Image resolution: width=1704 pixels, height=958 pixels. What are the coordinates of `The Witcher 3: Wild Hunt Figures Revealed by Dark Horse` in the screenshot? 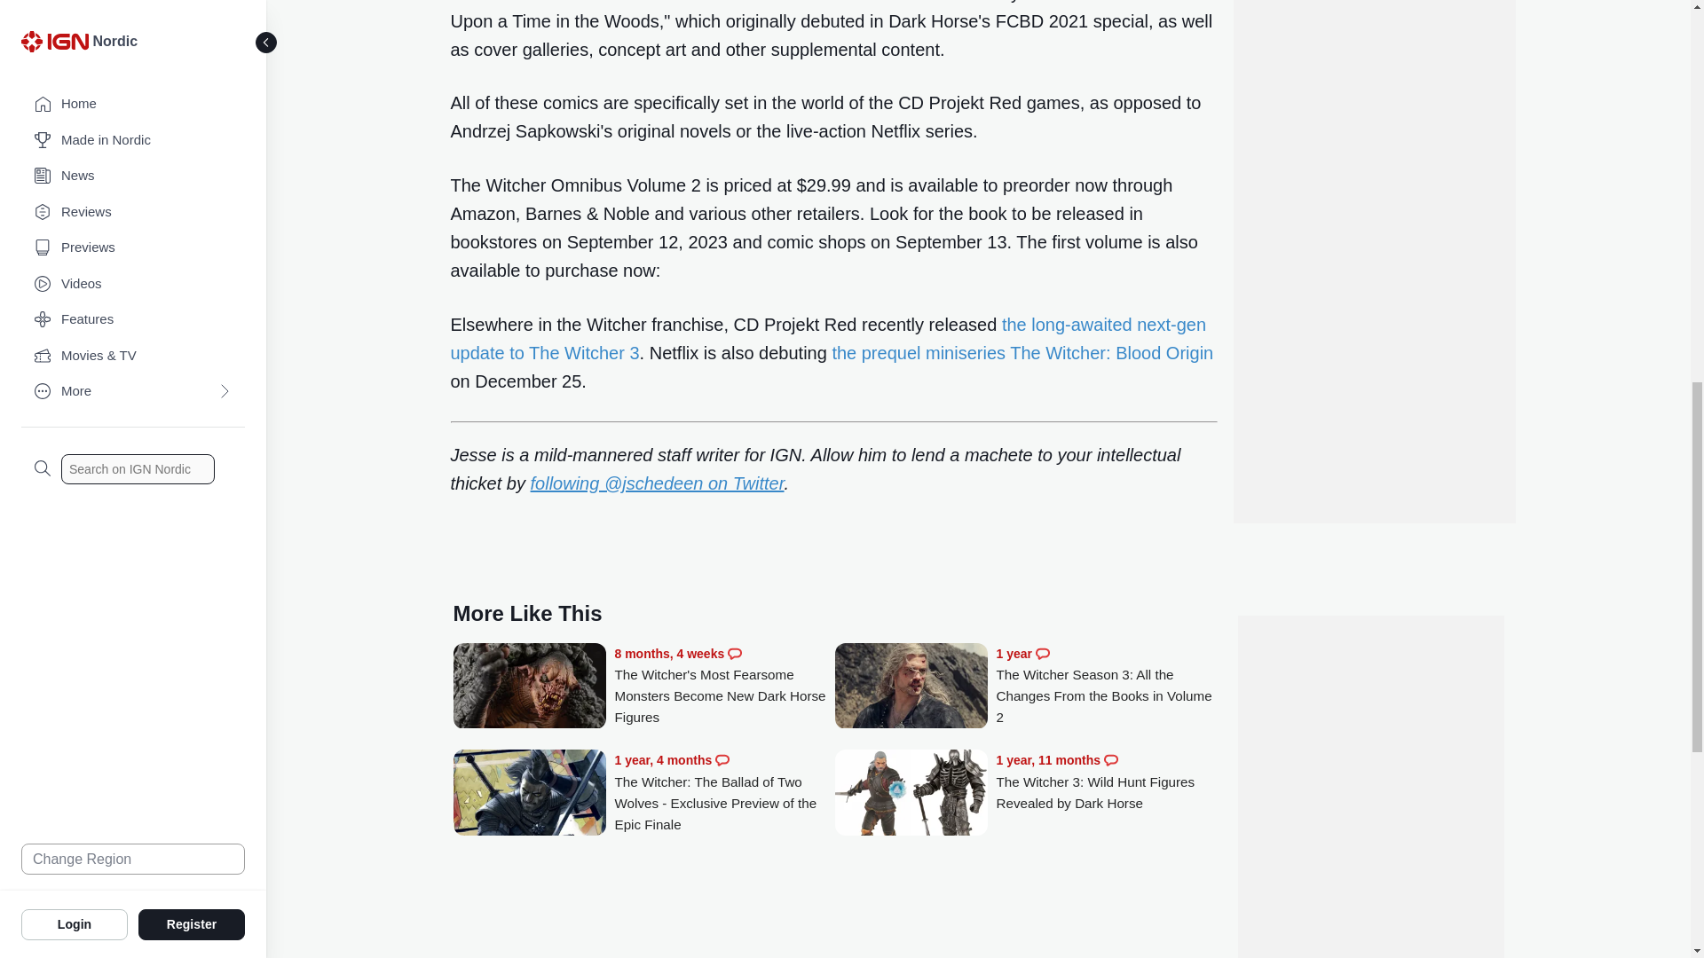 It's located at (911, 794).